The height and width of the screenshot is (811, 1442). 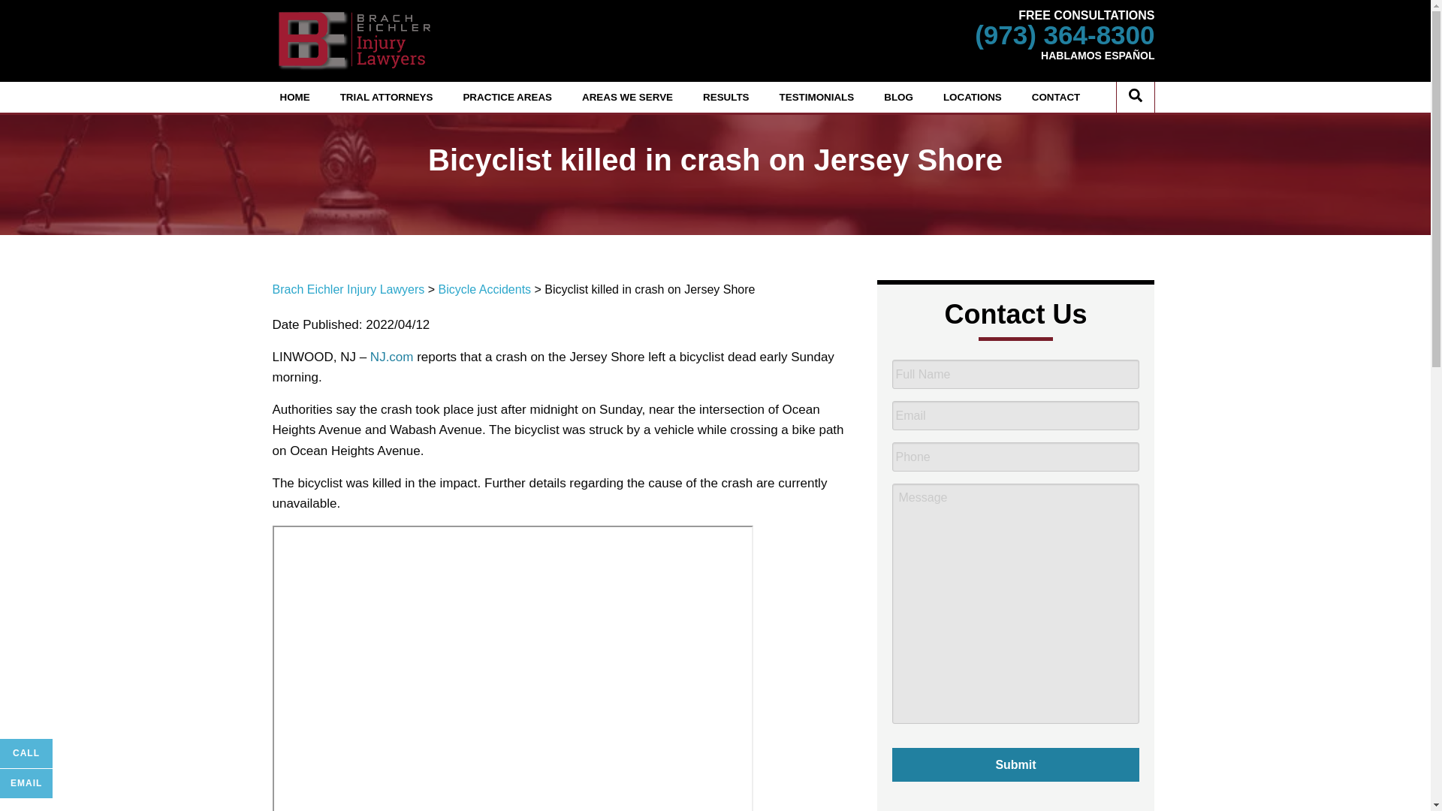 I want to click on Go to the Bicycle Accidents category archives., so click(x=484, y=289).